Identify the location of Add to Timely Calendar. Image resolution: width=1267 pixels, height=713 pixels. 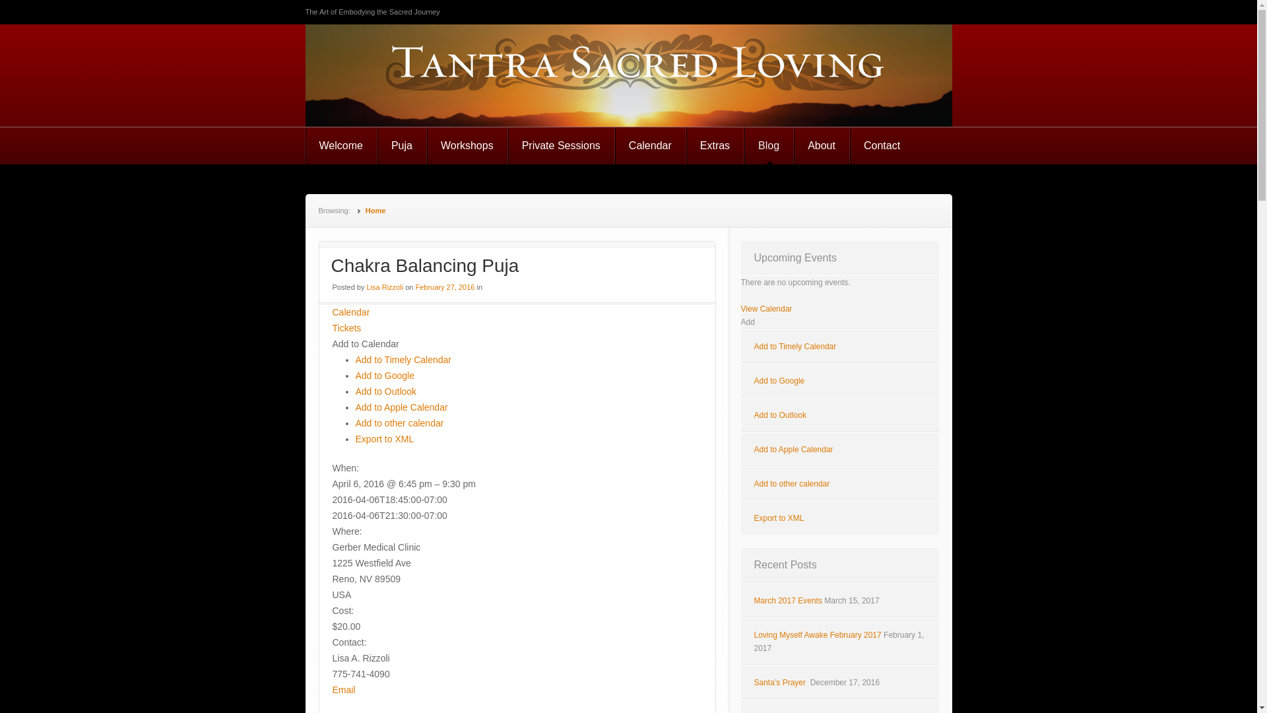
(795, 347).